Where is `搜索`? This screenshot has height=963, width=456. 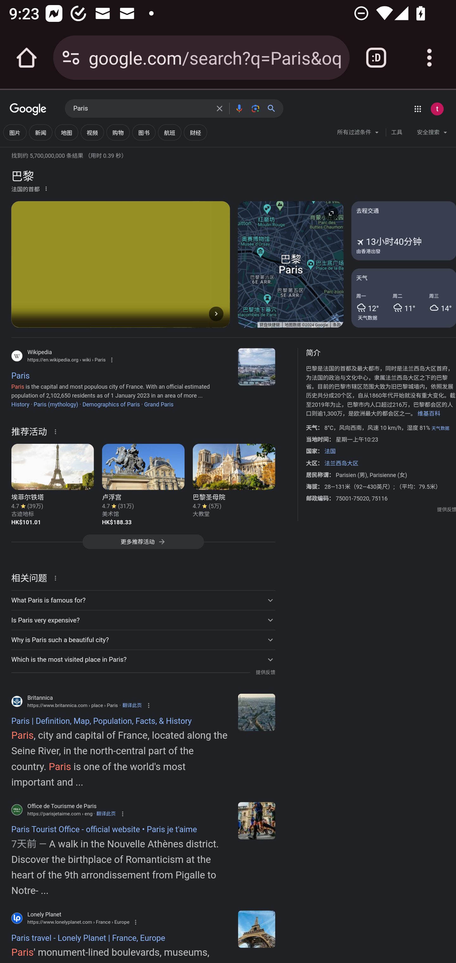
搜索 is located at coordinates (274, 108).